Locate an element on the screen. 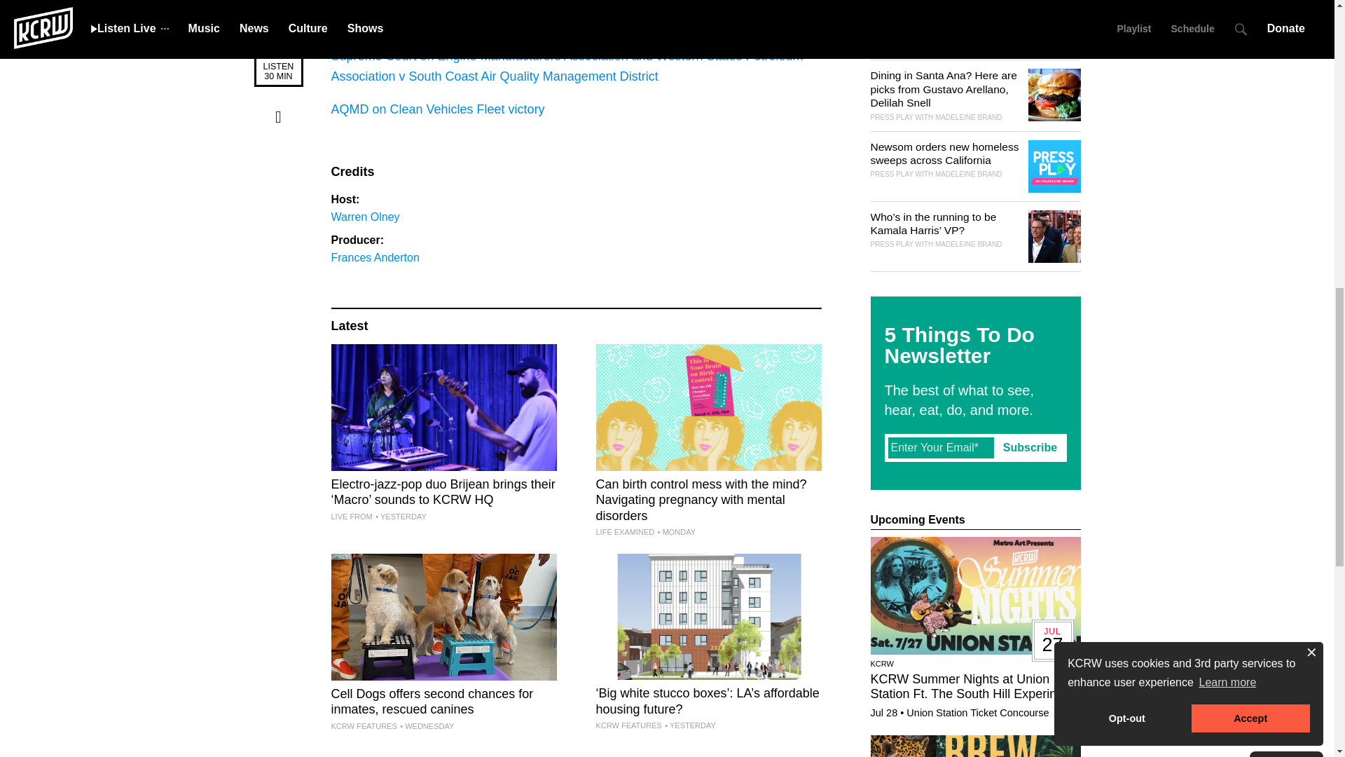  Frances Anderton is located at coordinates (374, 257).